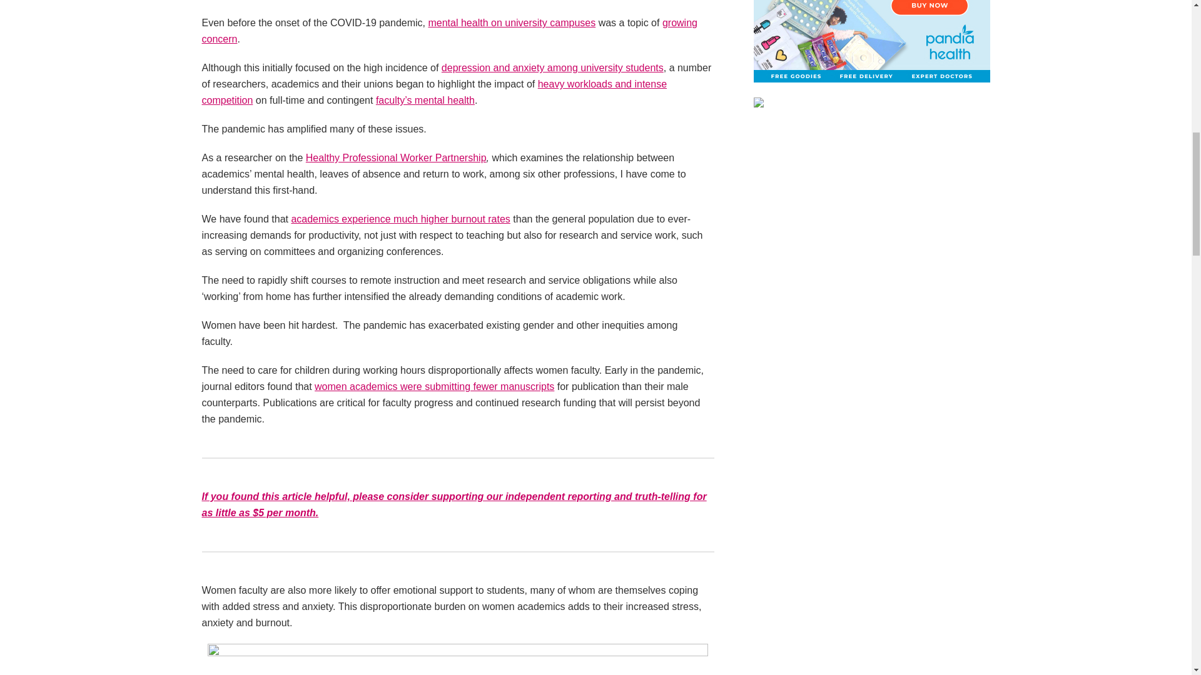 Image resolution: width=1201 pixels, height=675 pixels. I want to click on depression and anxiety among university students, so click(553, 67).